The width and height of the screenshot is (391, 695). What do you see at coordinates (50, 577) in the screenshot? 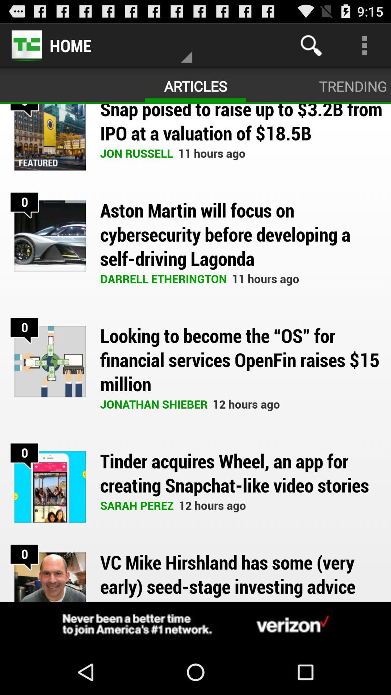
I see `select the last image in the page` at bounding box center [50, 577].